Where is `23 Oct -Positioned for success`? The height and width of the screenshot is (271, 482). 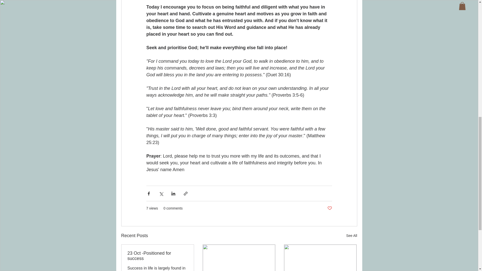 23 Oct -Positioned for success is located at coordinates (158, 256).